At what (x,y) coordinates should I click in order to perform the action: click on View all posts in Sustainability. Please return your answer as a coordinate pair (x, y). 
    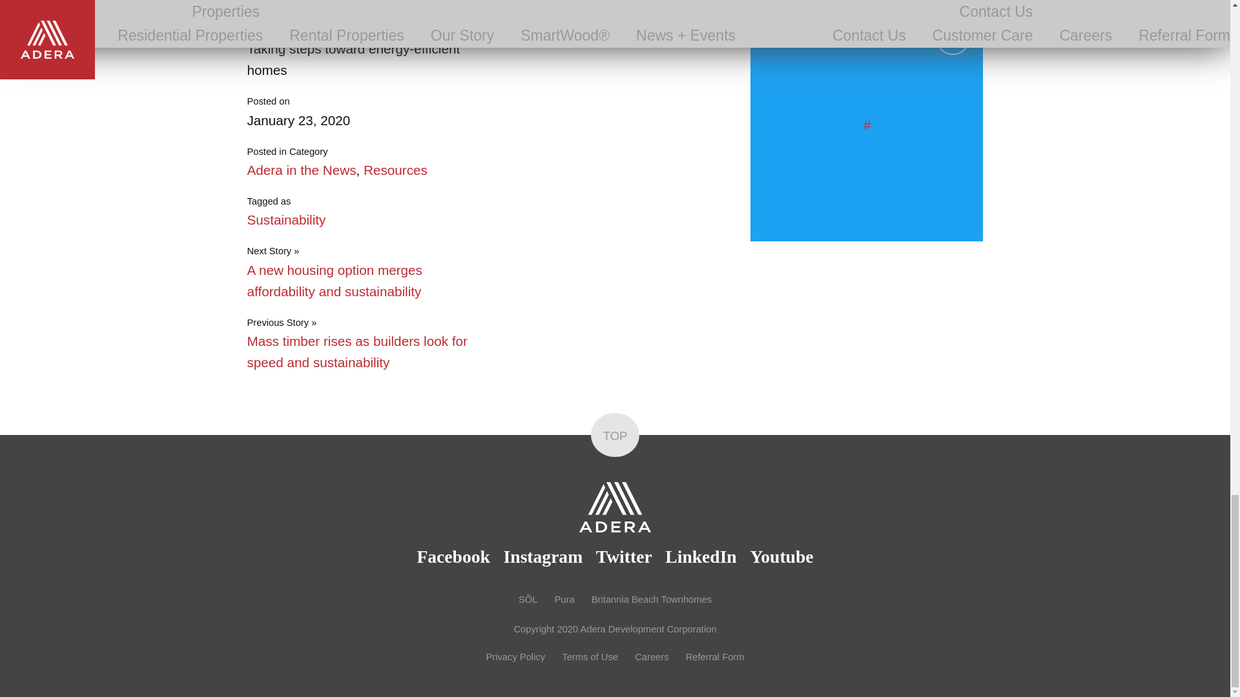
    Looking at the image, I should click on (285, 219).